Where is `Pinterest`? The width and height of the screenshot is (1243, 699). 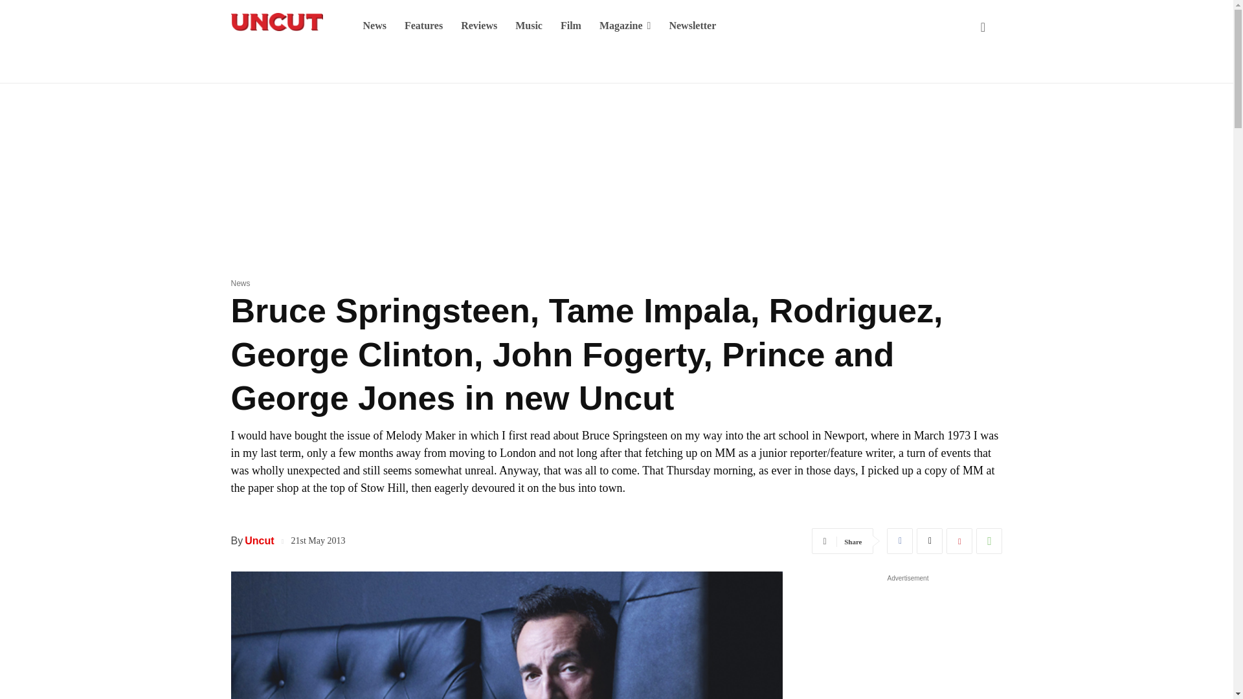 Pinterest is located at coordinates (959, 541).